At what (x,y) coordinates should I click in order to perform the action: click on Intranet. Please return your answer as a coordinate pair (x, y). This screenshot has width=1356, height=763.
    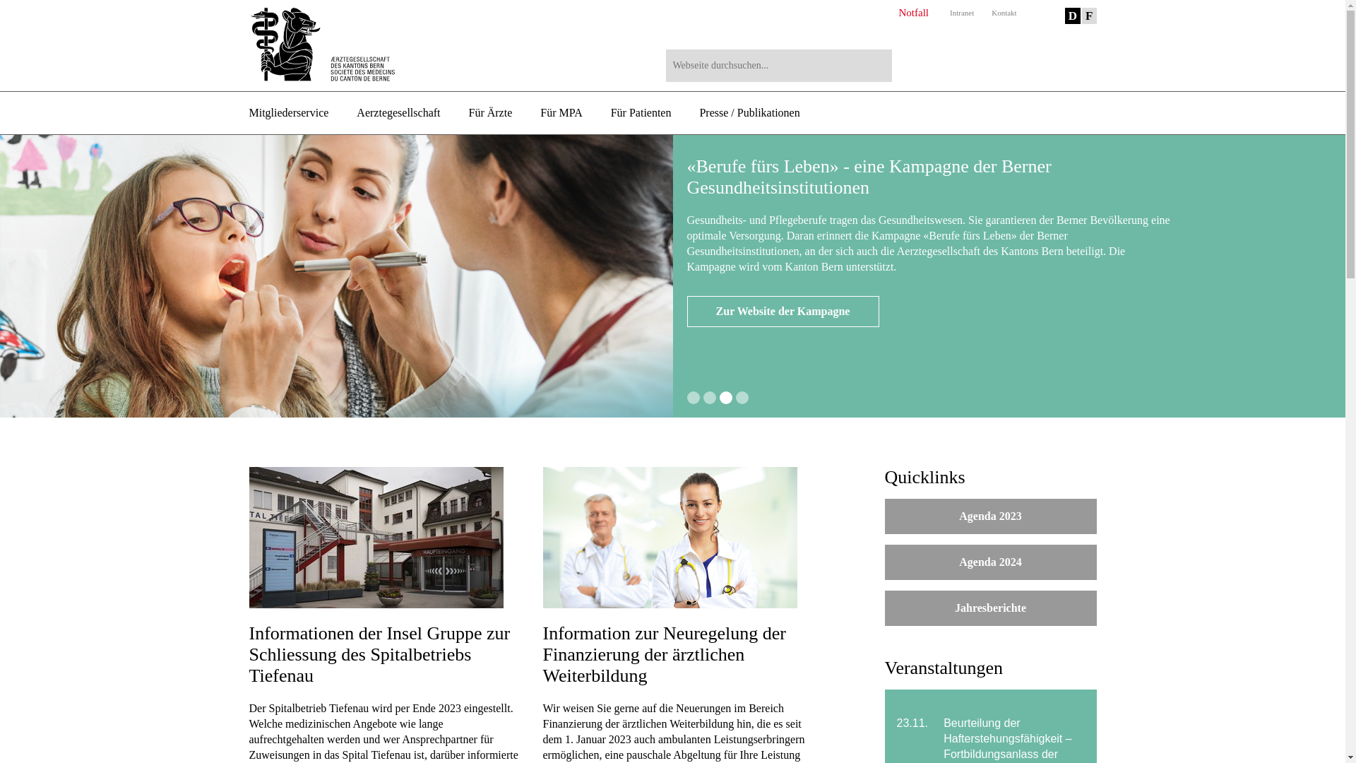
    Looking at the image, I should click on (962, 13).